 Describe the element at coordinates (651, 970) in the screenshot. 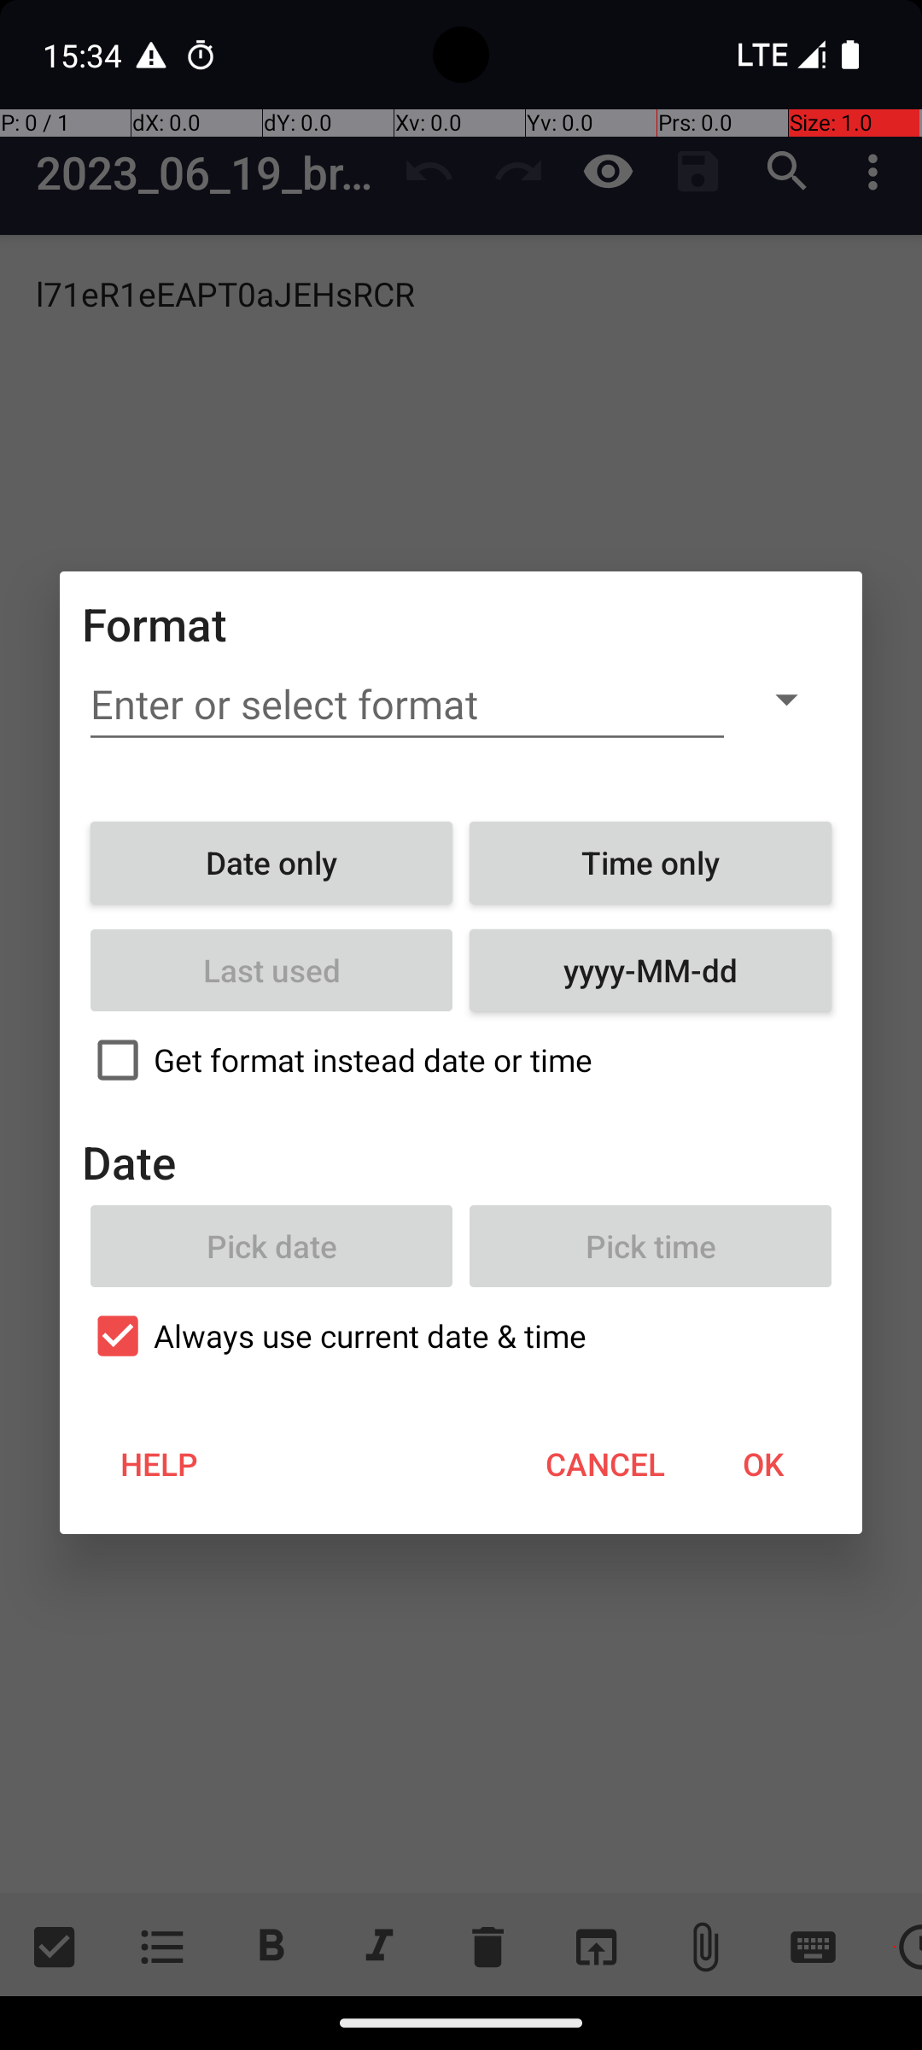

I see `yyyy-MM-dd` at that location.